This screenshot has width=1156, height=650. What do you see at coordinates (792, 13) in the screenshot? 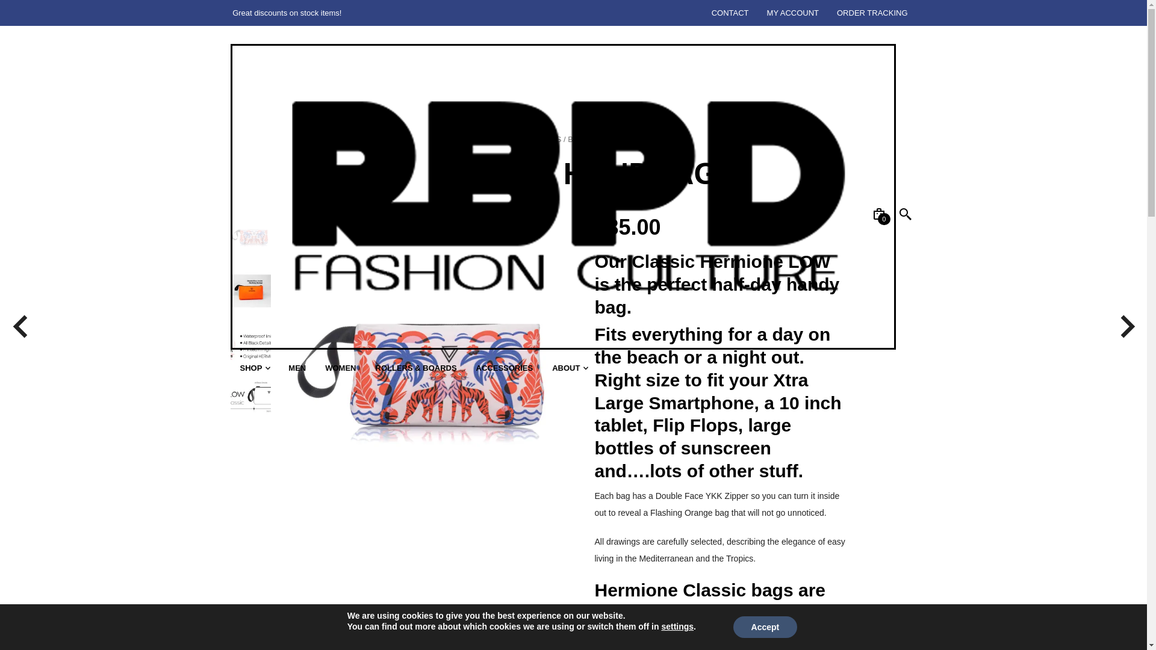
I see `MY ACCOUNT` at bounding box center [792, 13].